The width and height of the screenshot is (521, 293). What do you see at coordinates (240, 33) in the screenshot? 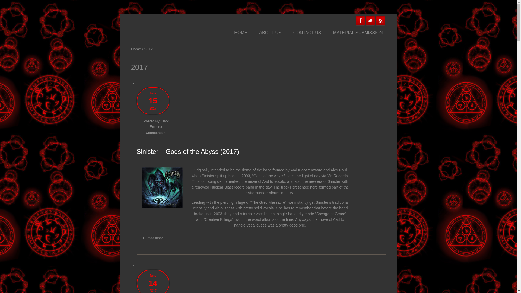
I see `HOME` at bounding box center [240, 33].